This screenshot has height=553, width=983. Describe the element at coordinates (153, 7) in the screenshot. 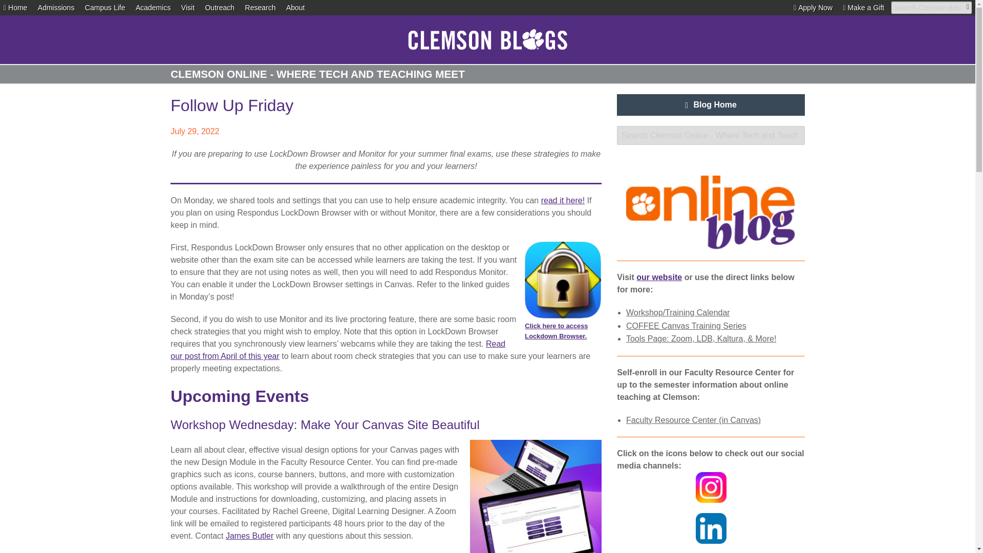

I see `Academics` at that location.